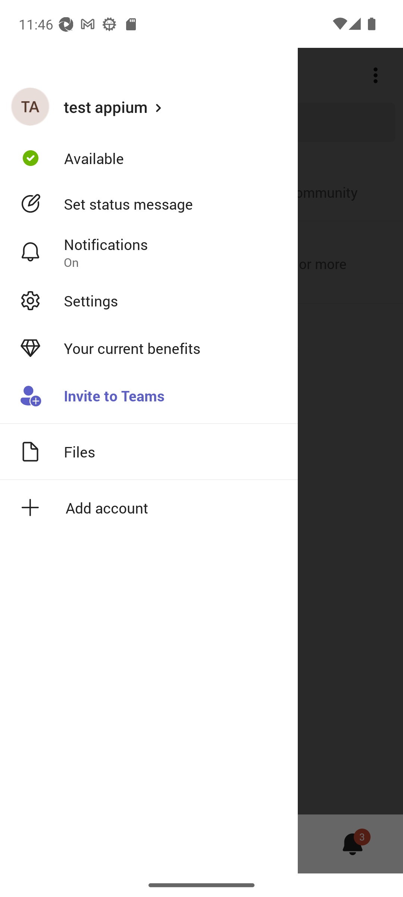 The height and width of the screenshot is (897, 403). I want to click on test appium profile picture, so click(30, 107).